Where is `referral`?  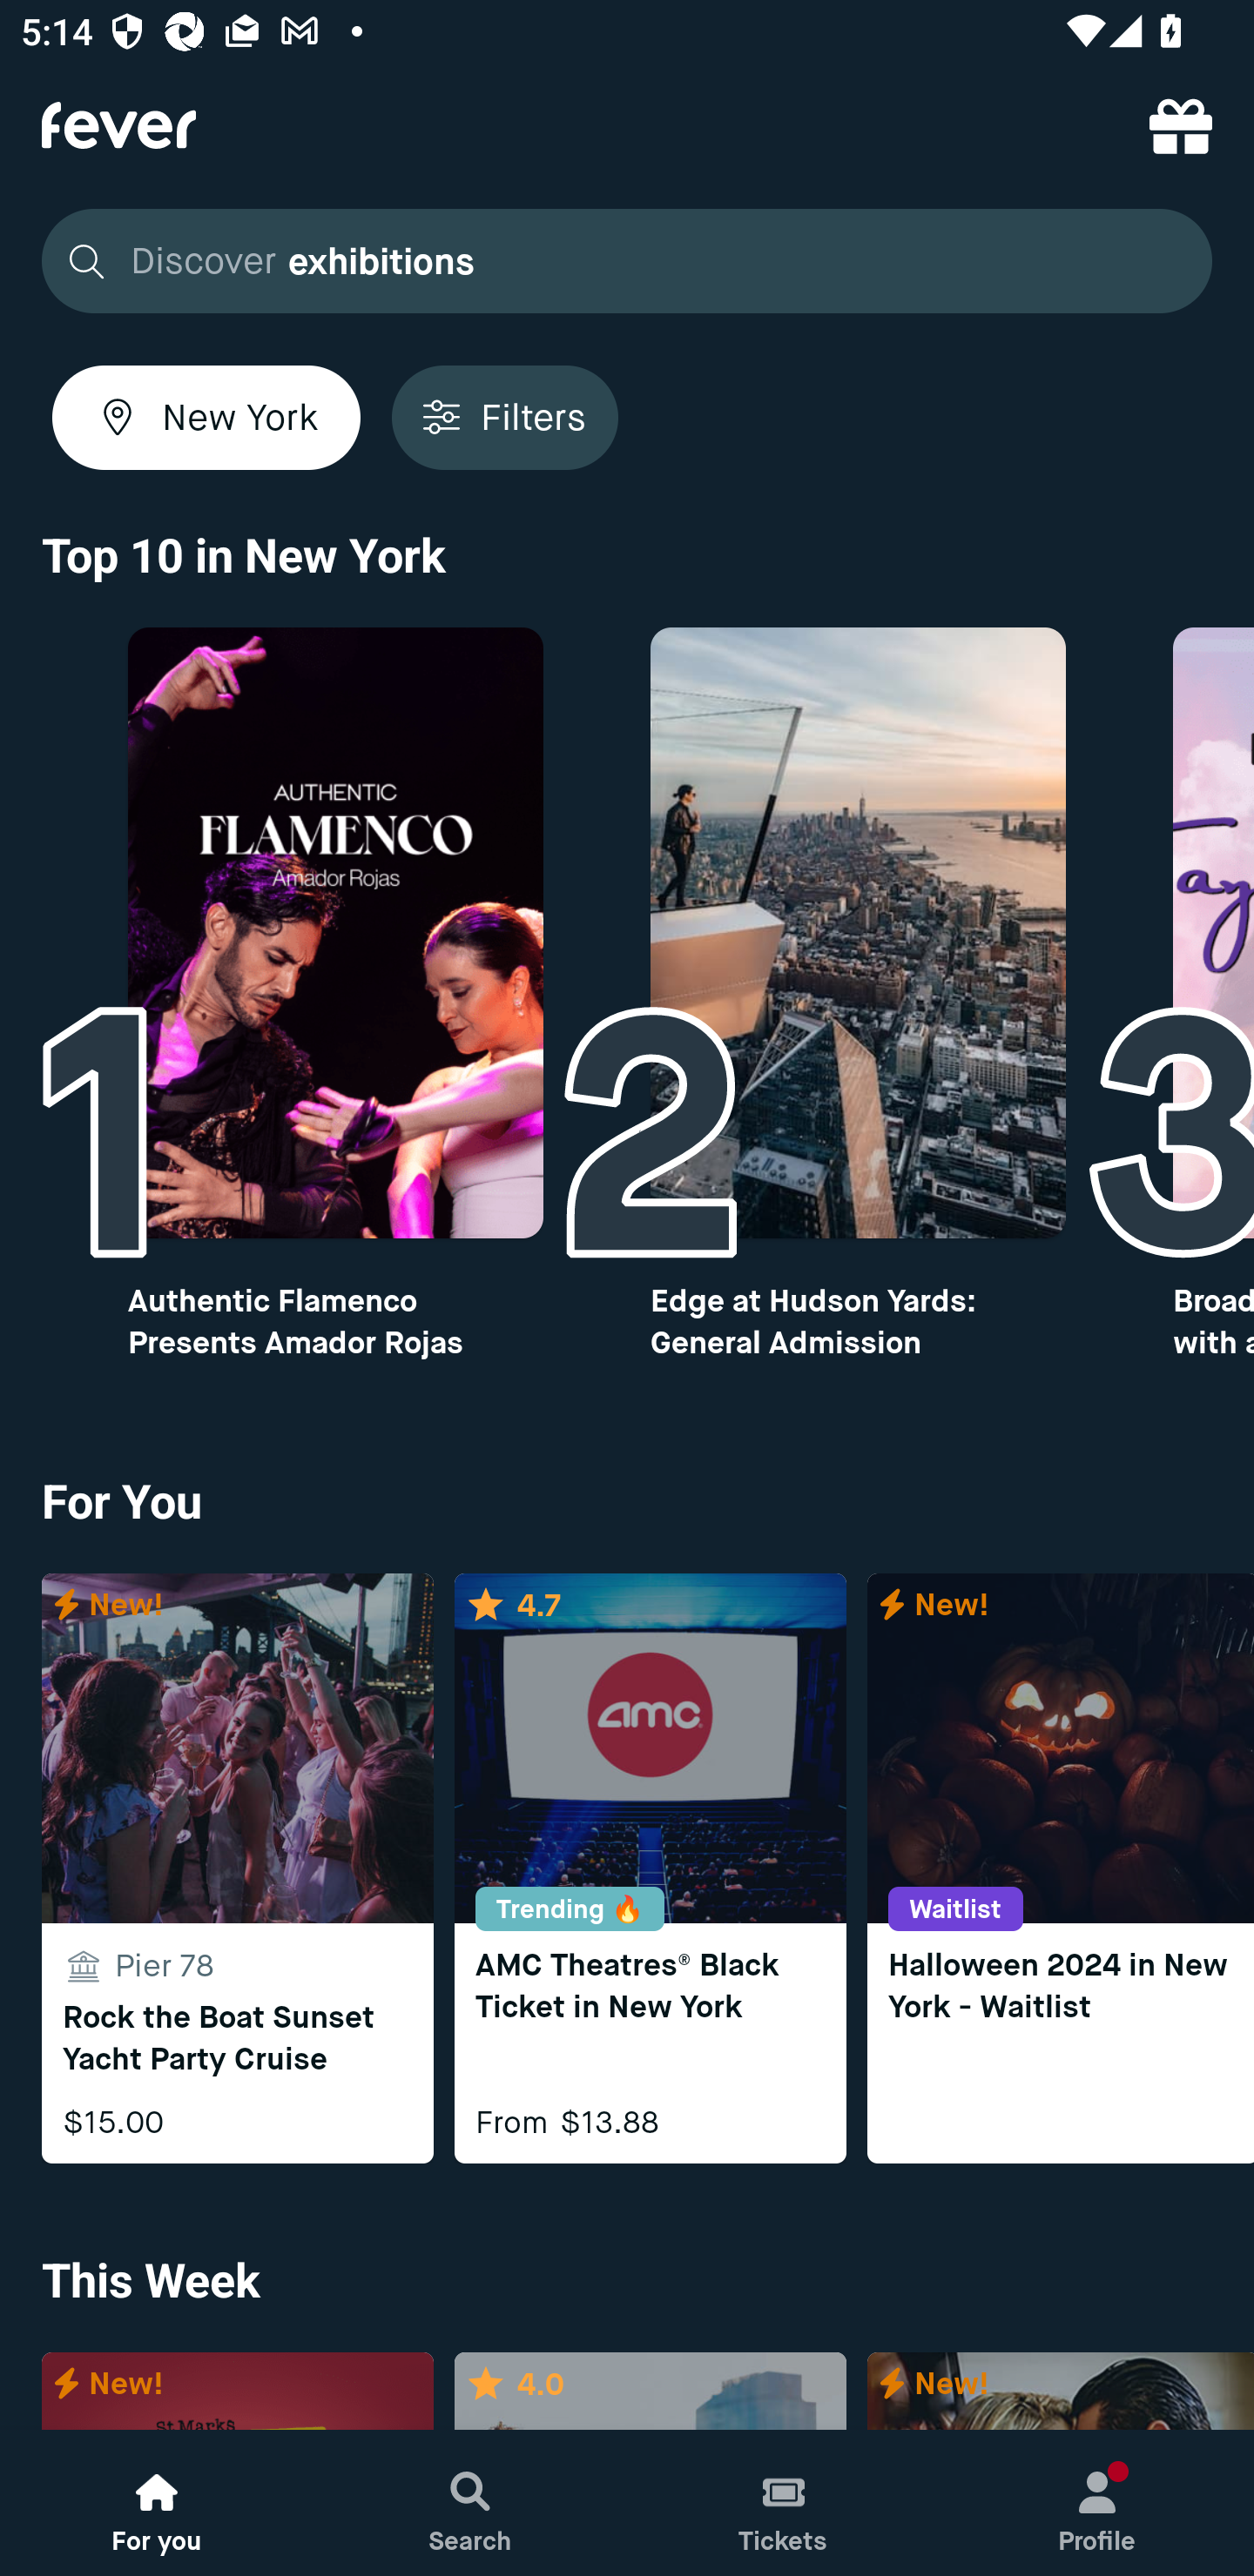 referral is located at coordinates (1181, 125).